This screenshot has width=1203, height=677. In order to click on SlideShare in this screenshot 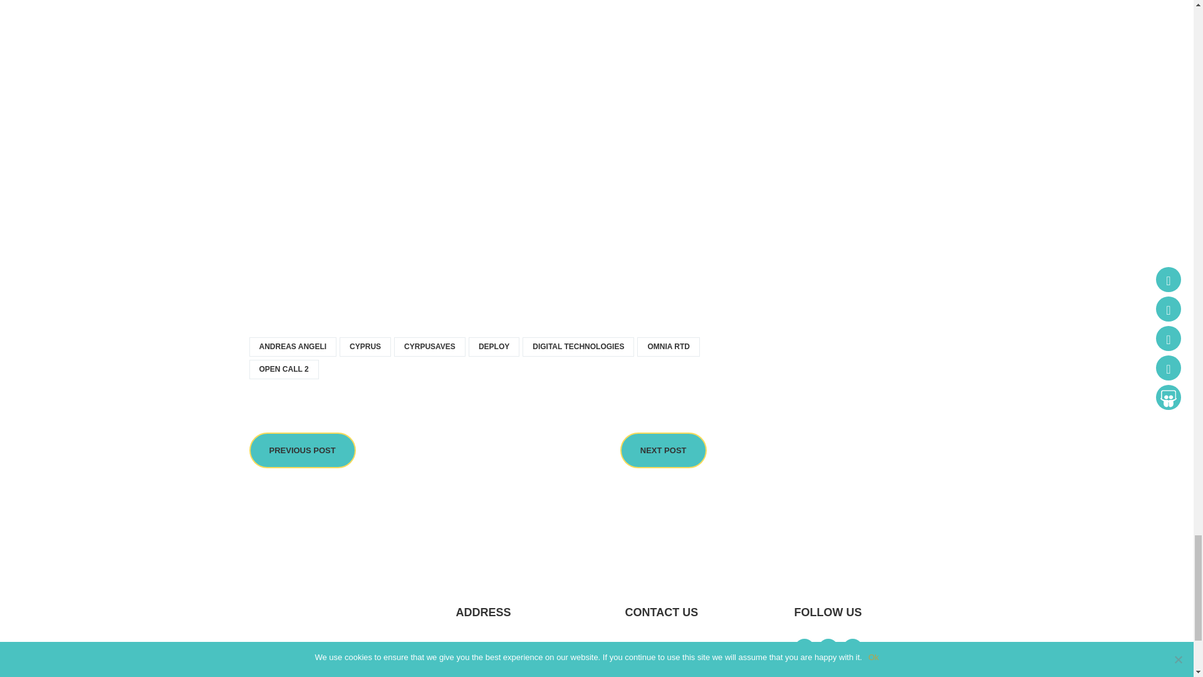, I will do `click(828, 669)`.